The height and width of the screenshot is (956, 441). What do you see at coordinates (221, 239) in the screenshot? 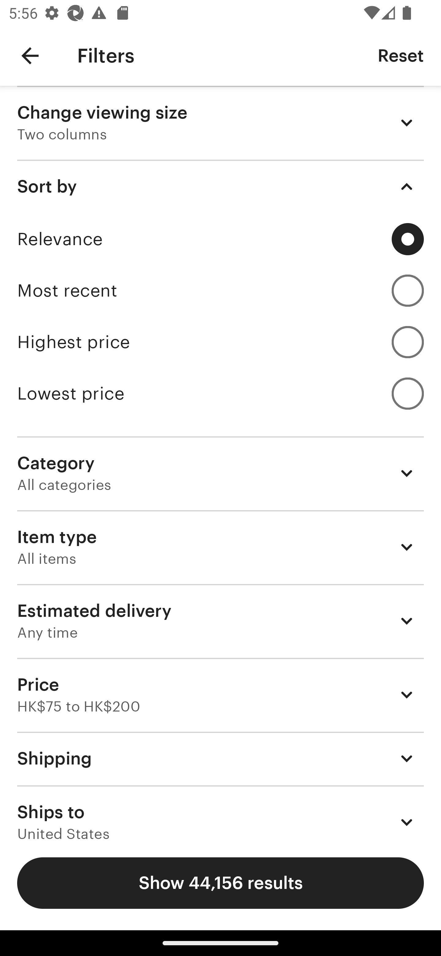
I see `Relevance` at bounding box center [221, 239].